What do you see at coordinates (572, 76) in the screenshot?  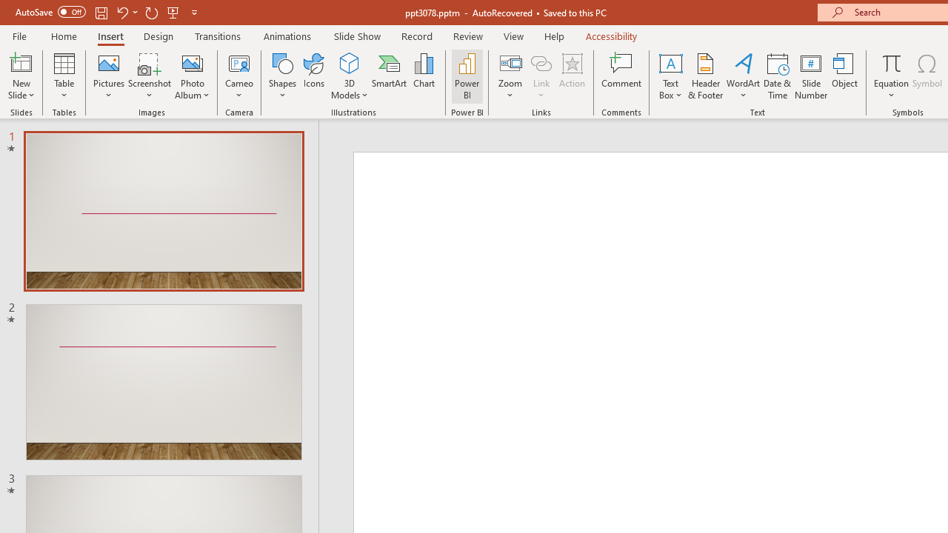 I see `Action` at bounding box center [572, 76].